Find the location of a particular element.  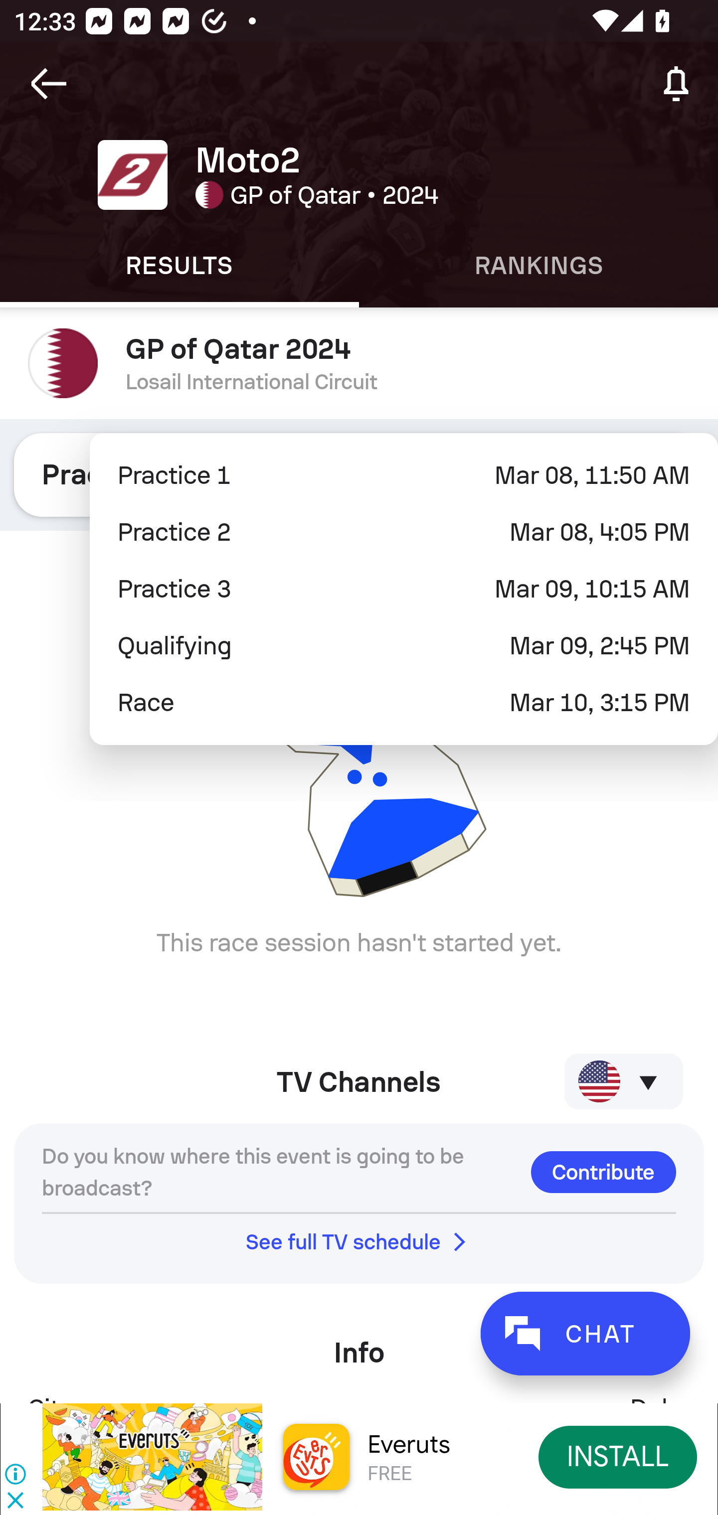

Race Mar 10, 3:15 PM is located at coordinates (404, 703).